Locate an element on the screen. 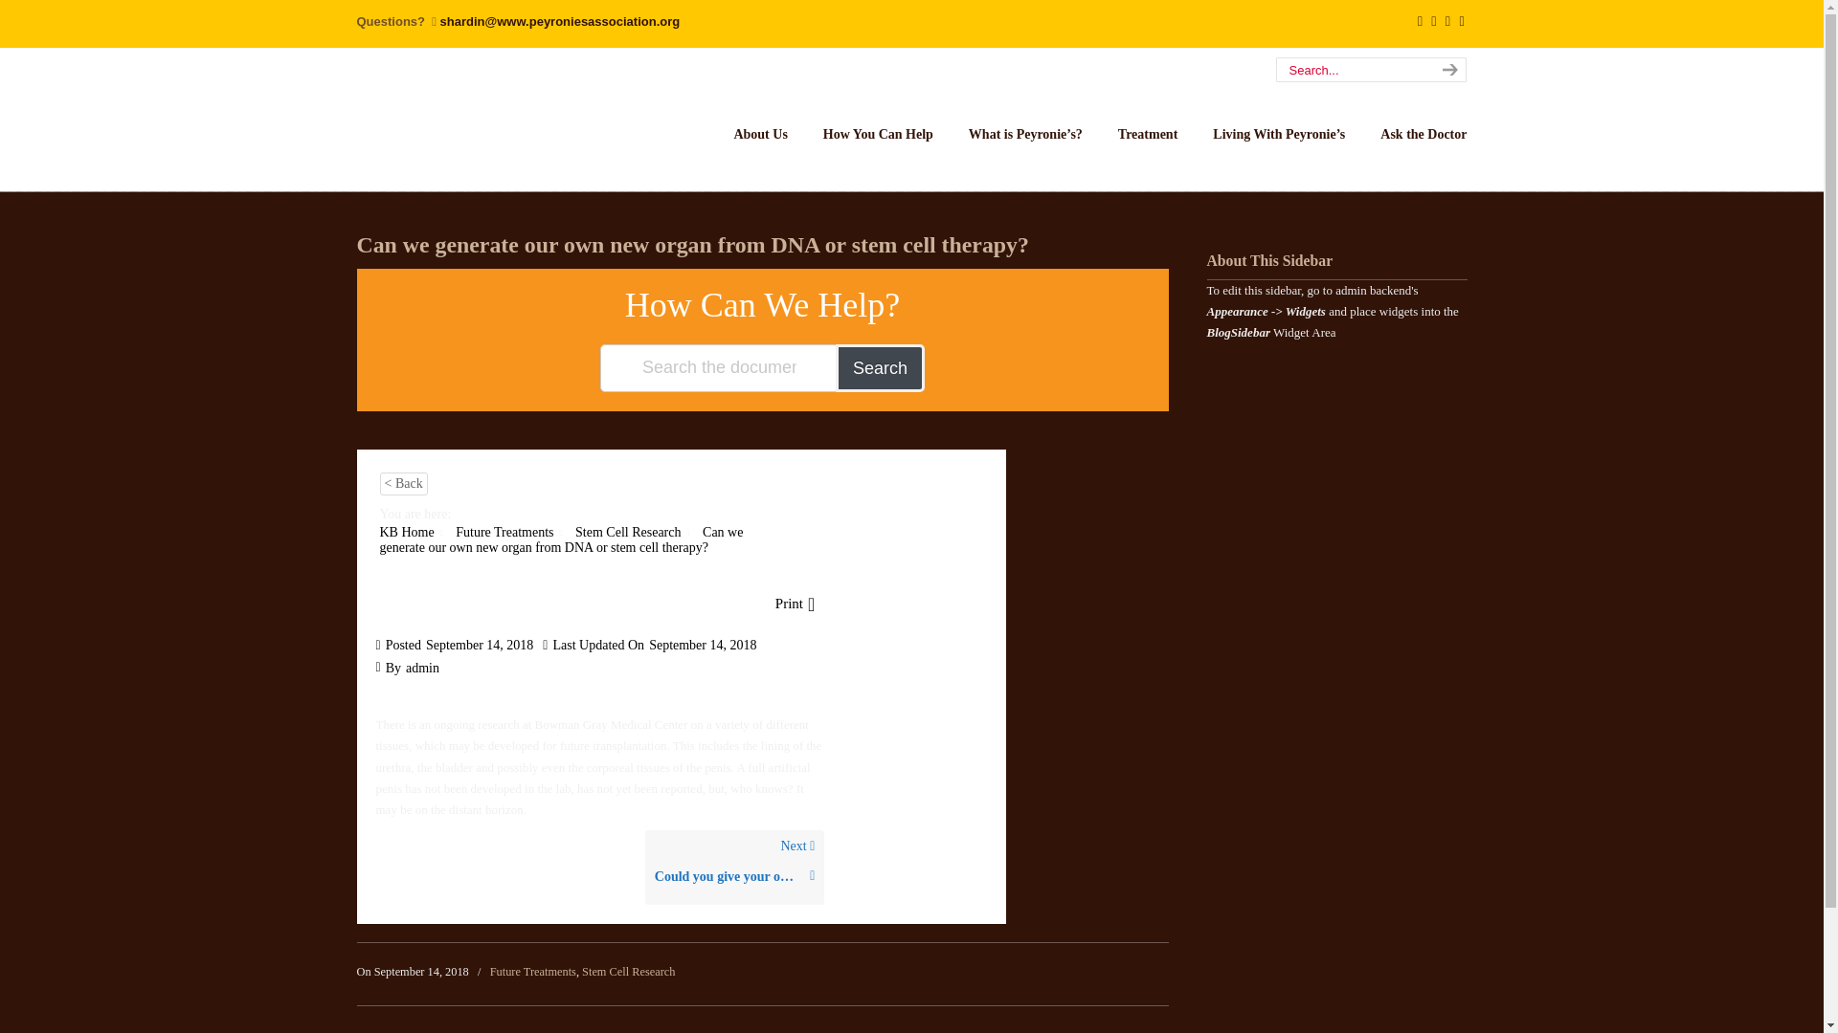  About Us is located at coordinates (760, 134).